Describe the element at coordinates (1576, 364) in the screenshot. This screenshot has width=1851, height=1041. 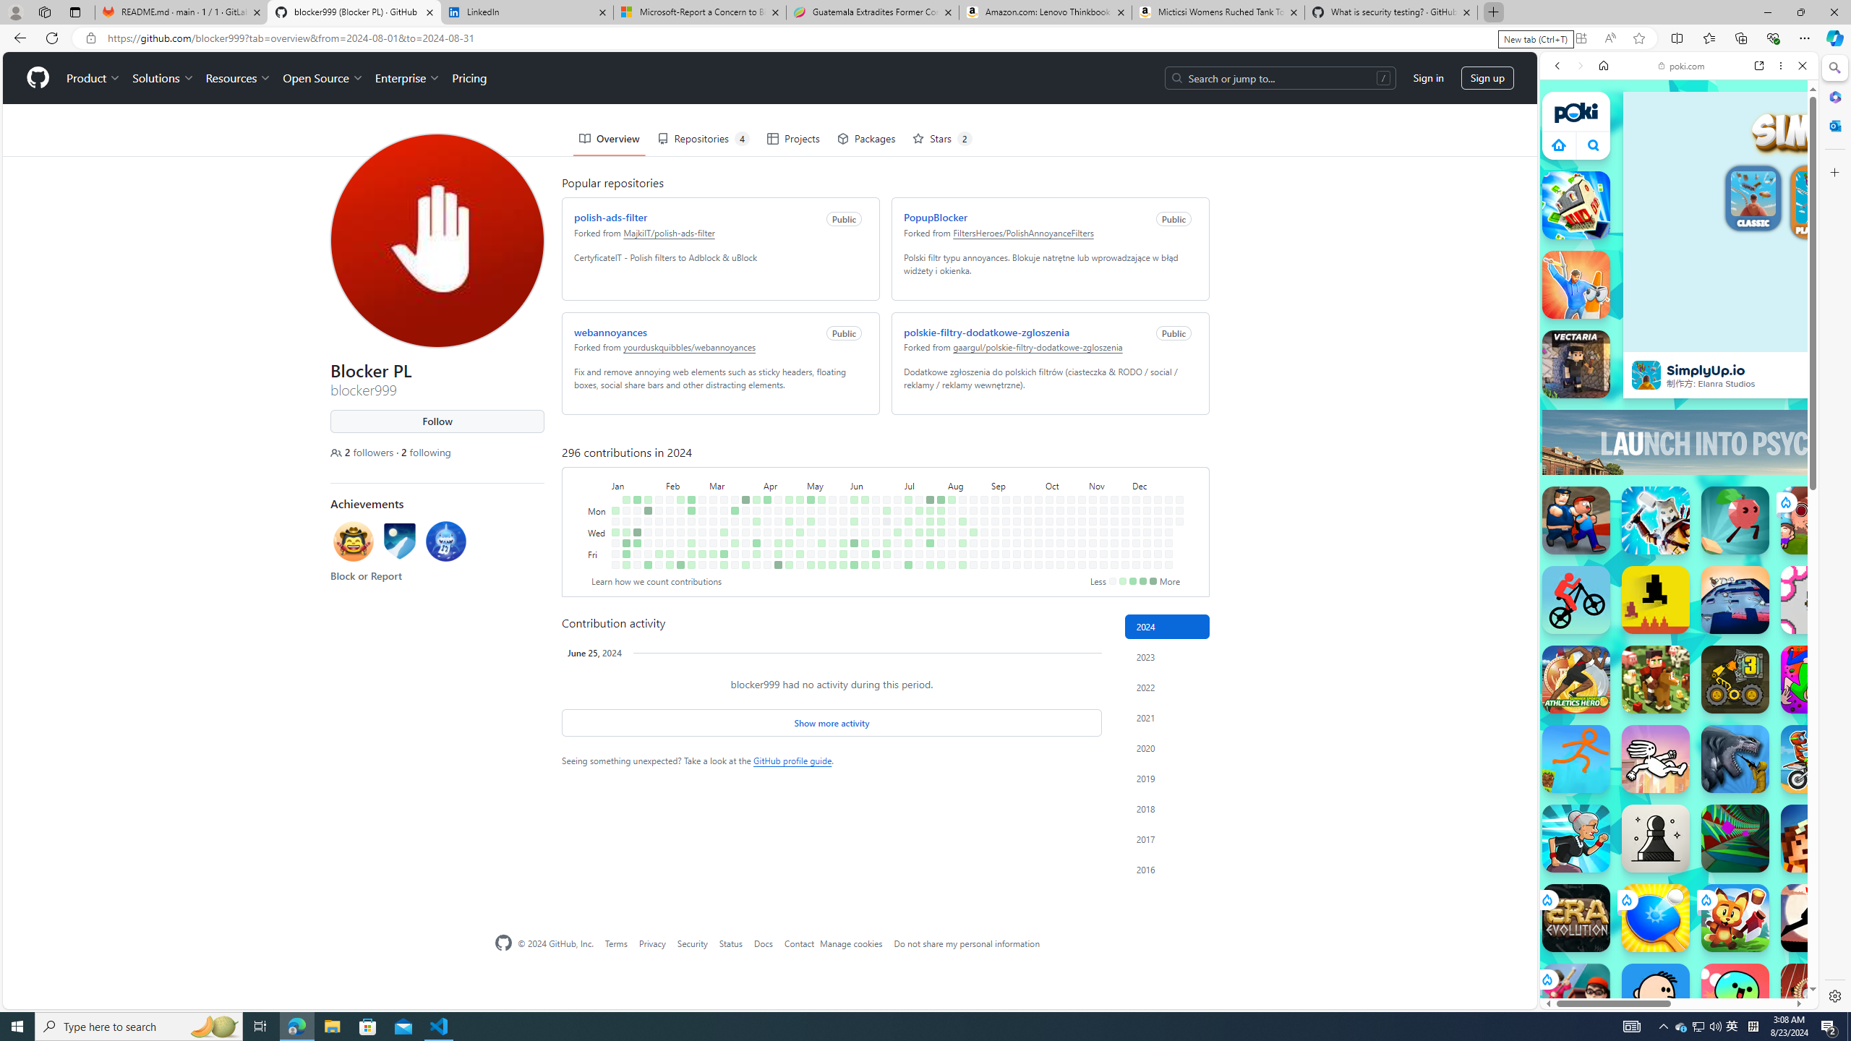
I see `Vectaria.io` at that location.